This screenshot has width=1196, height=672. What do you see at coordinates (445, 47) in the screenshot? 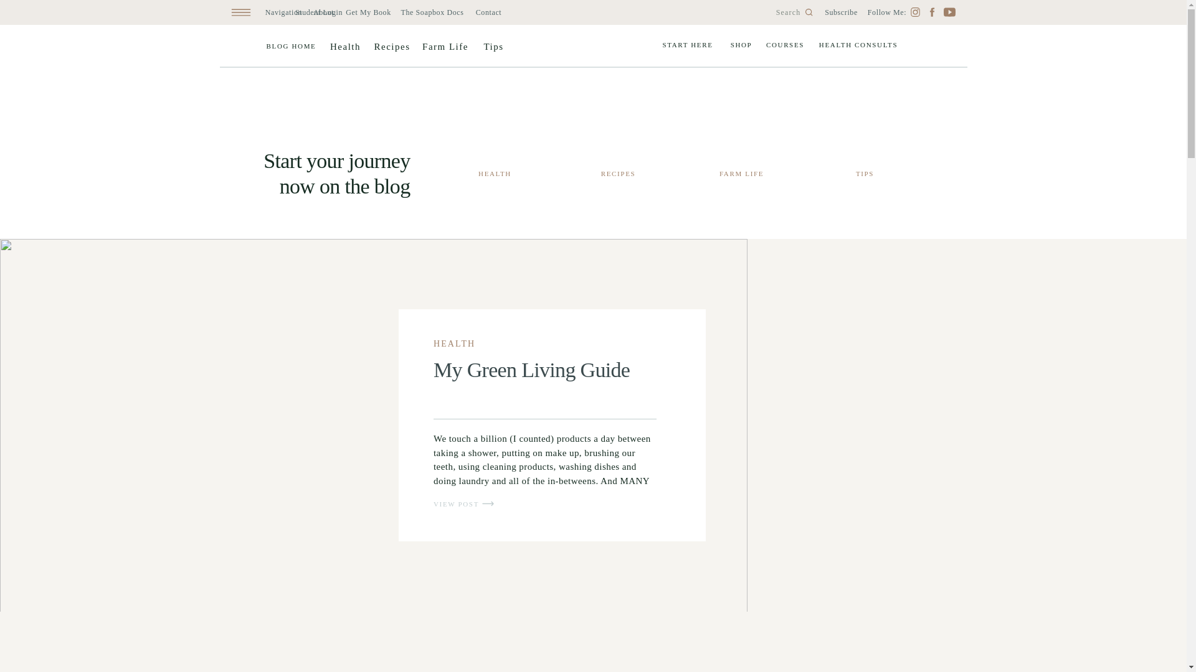
I see `Farm Life` at bounding box center [445, 47].